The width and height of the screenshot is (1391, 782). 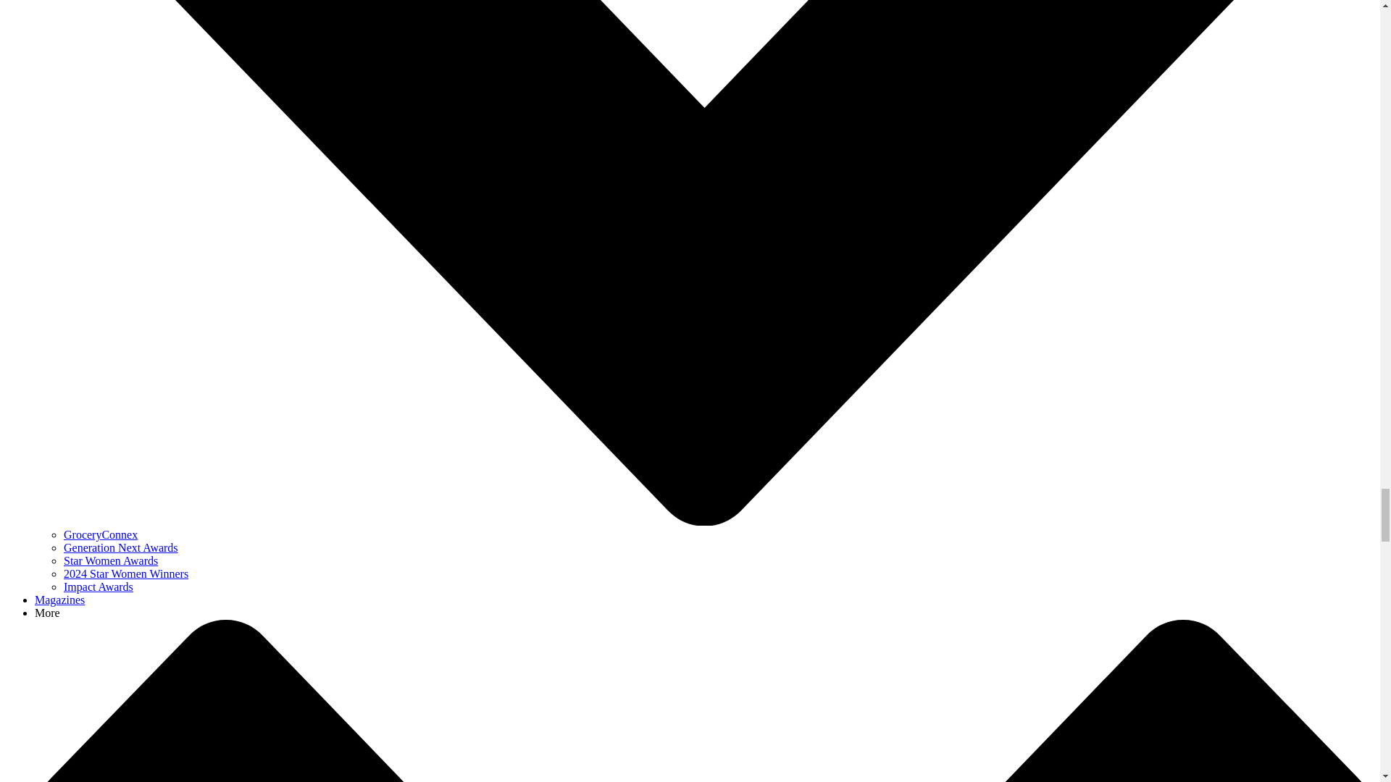 What do you see at coordinates (47, 613) in the screenshot?
I see `More` at bounding box center [47, 613].